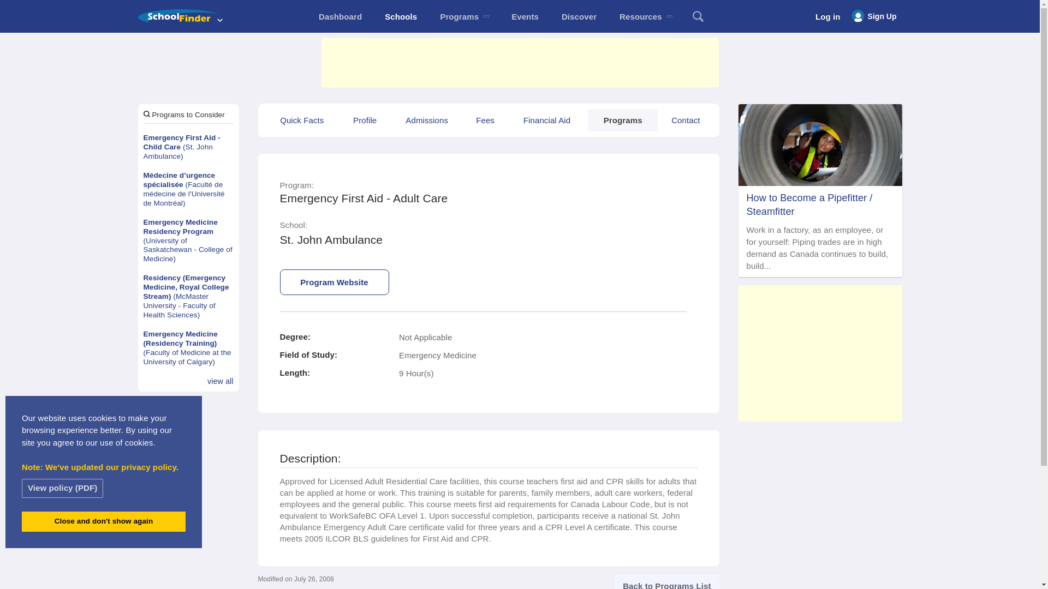  What do you see at coordinates (464, 16) in the screenshot?
I see `Programs` at bounding box center [464, 16].